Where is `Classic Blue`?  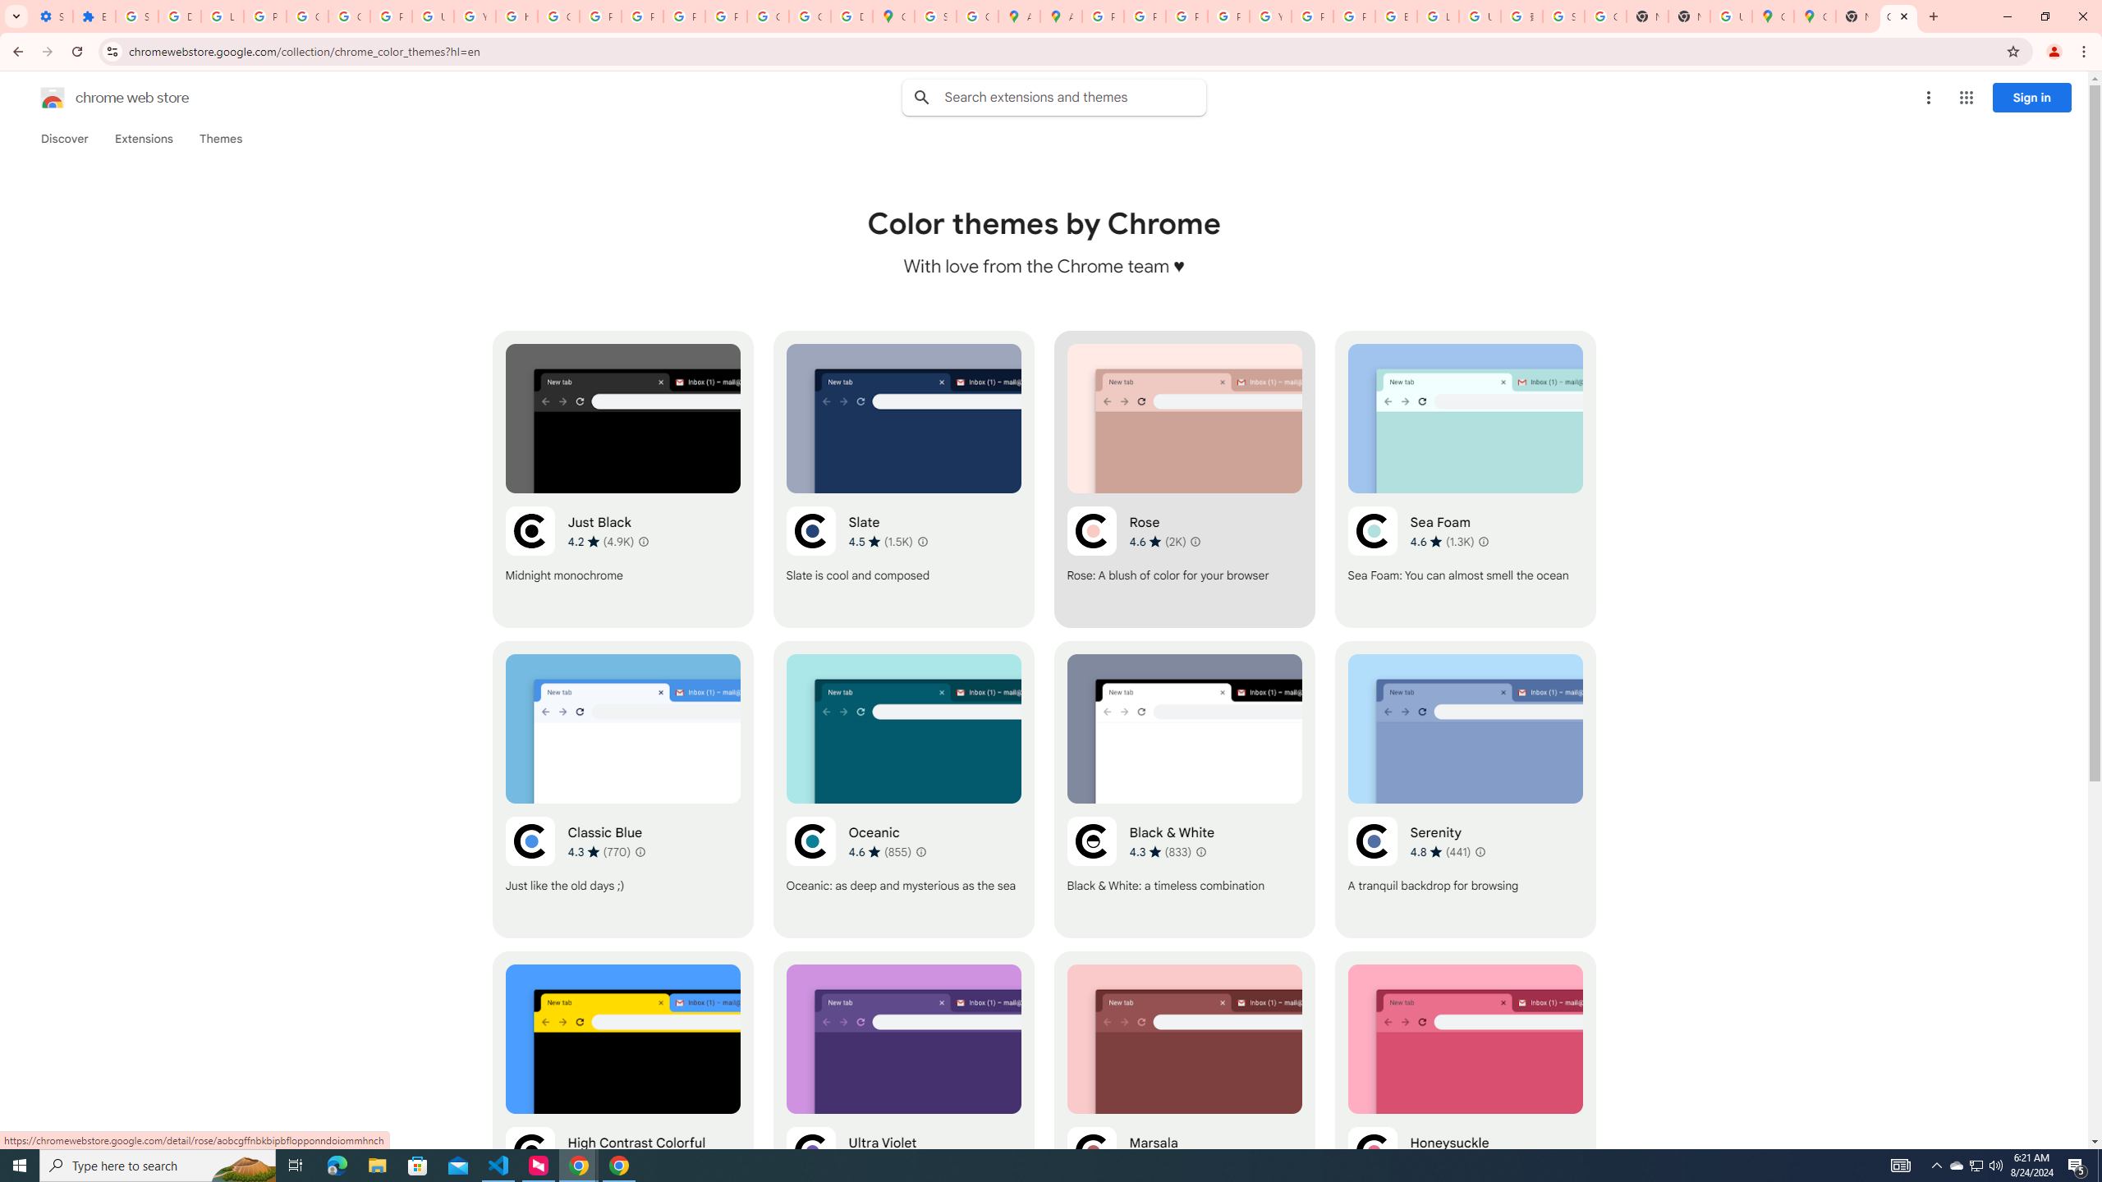
Classic Blue is located at coordinates (623, 790).